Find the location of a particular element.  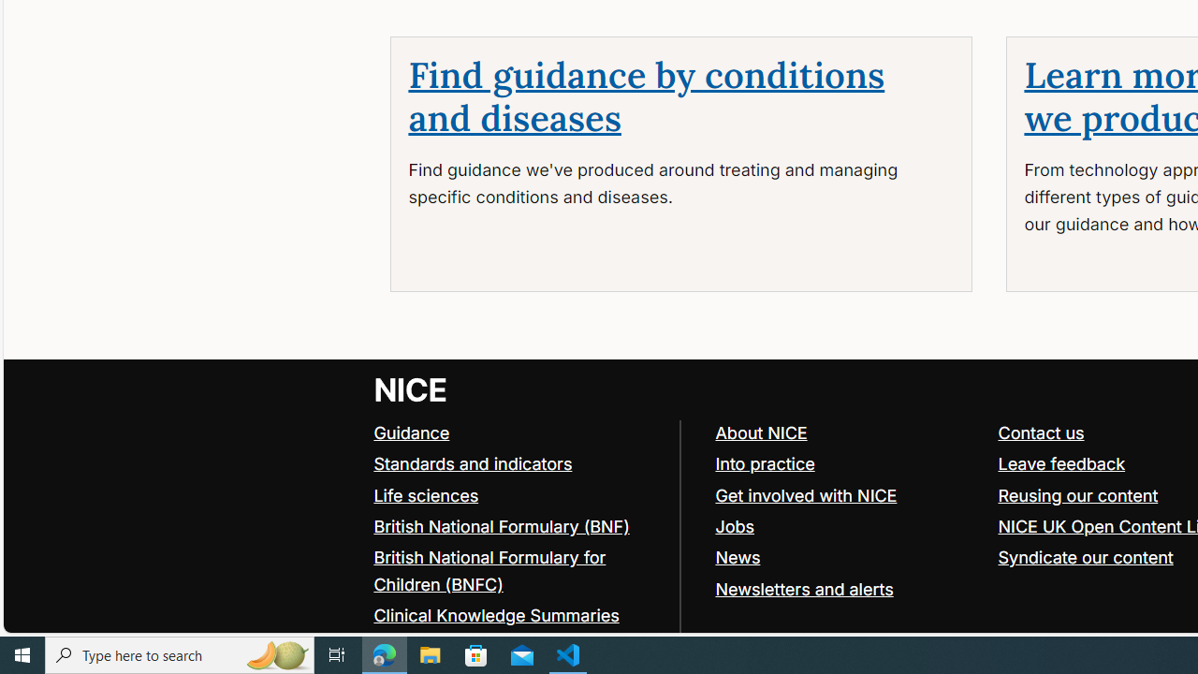

British National Formulary for Children (BNFC) is located at coordinates (489, 570).